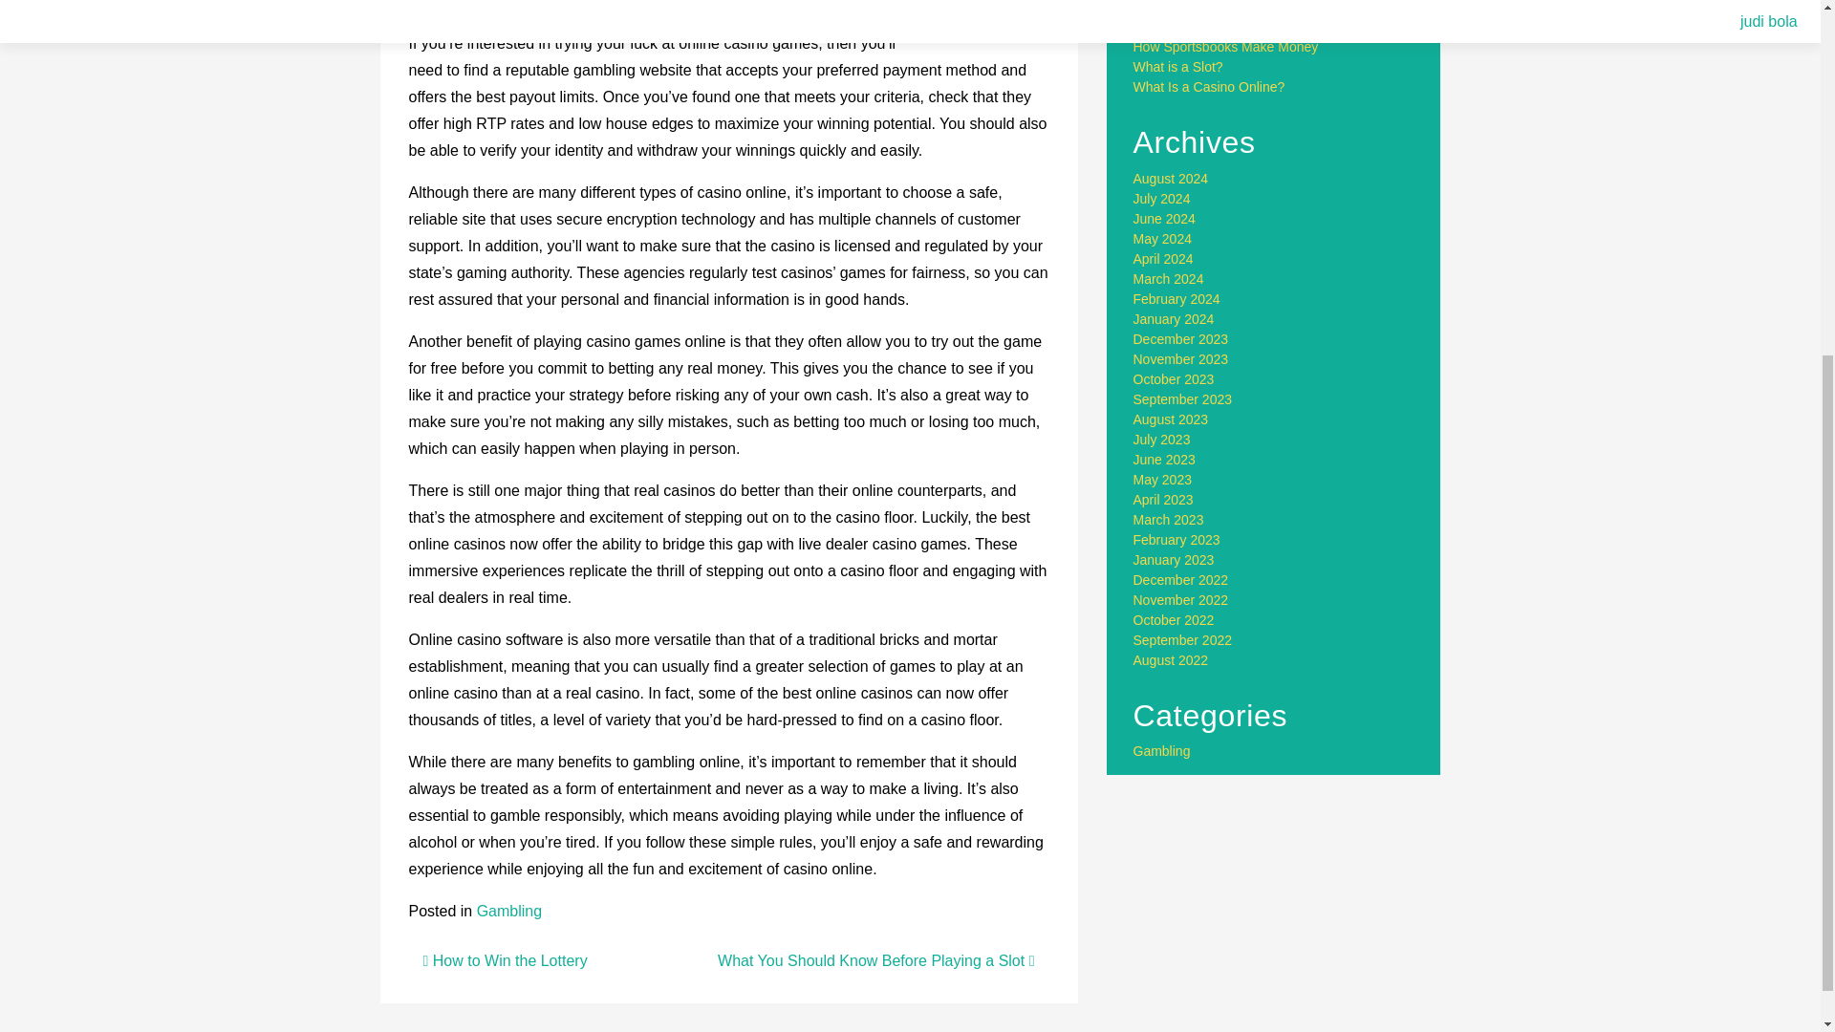 The width and height of the screenshot is (1835, 1032). I want to click on November 2022, so click(1181, 600).